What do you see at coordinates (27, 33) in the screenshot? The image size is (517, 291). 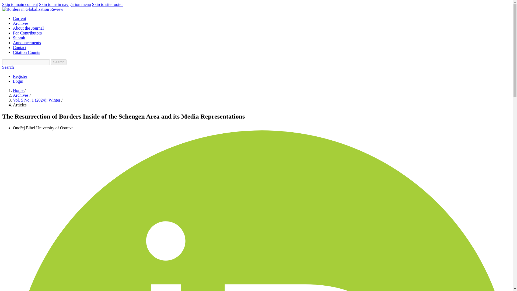 I see `For Contributors` at bounding box center [27, 33].